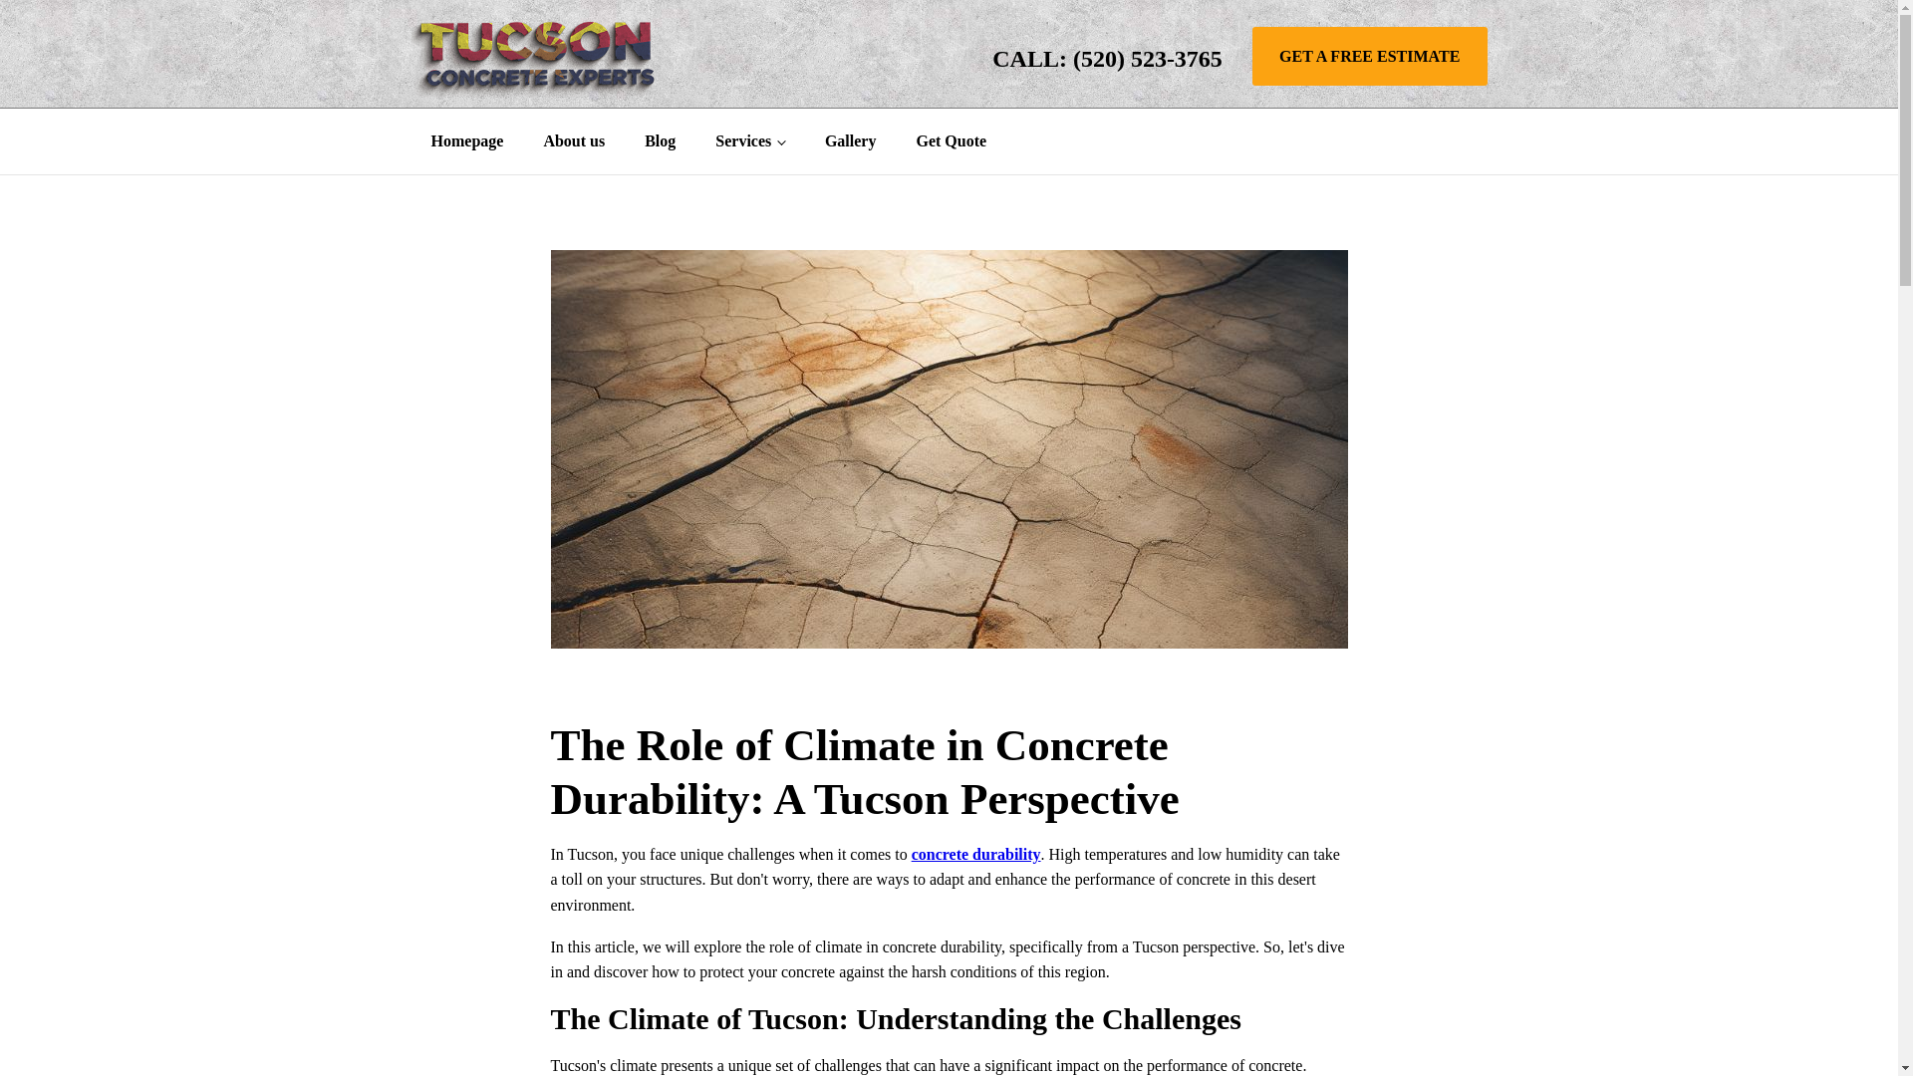  What do you see at coordinates (951, 141) in the screenshot?
I see `Get Quote` at bounding box center [951, 141].